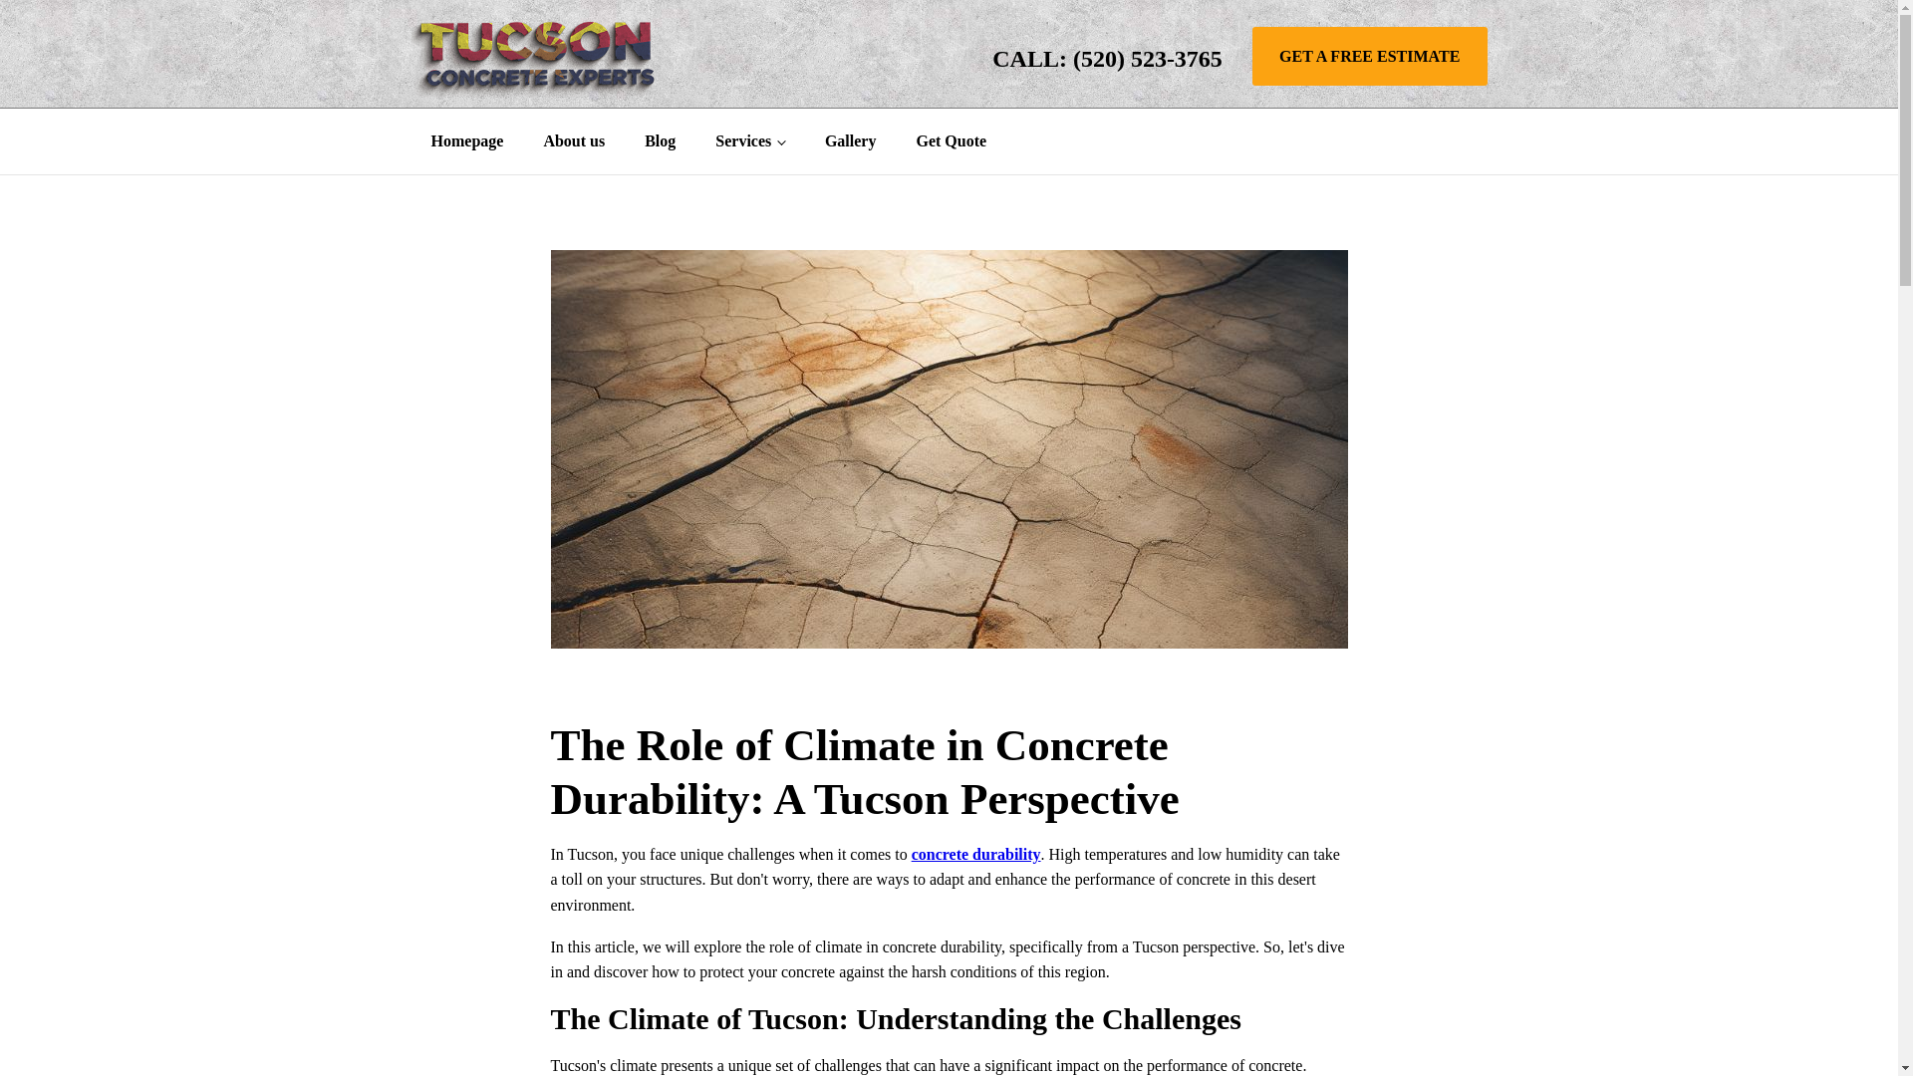  What do you see at coordinates (951, 141) in the screenshot?
I see `Get Quote` at bounding box center [951, 141].